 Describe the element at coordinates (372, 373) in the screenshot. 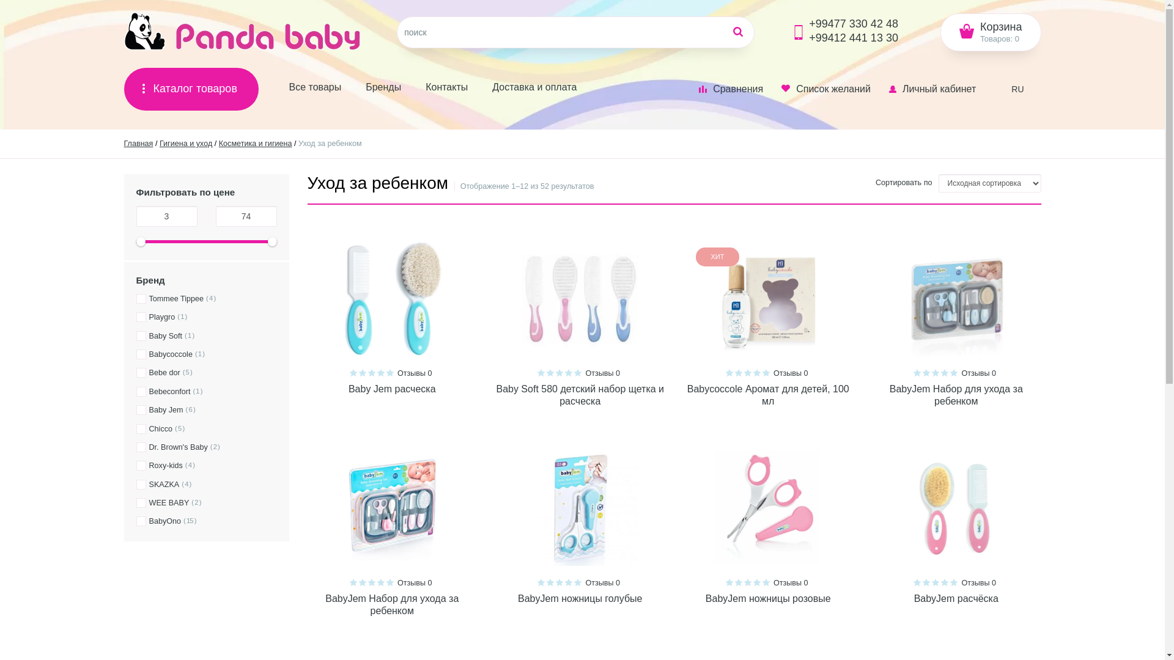

I see `0 out of 5 stars` at that location.